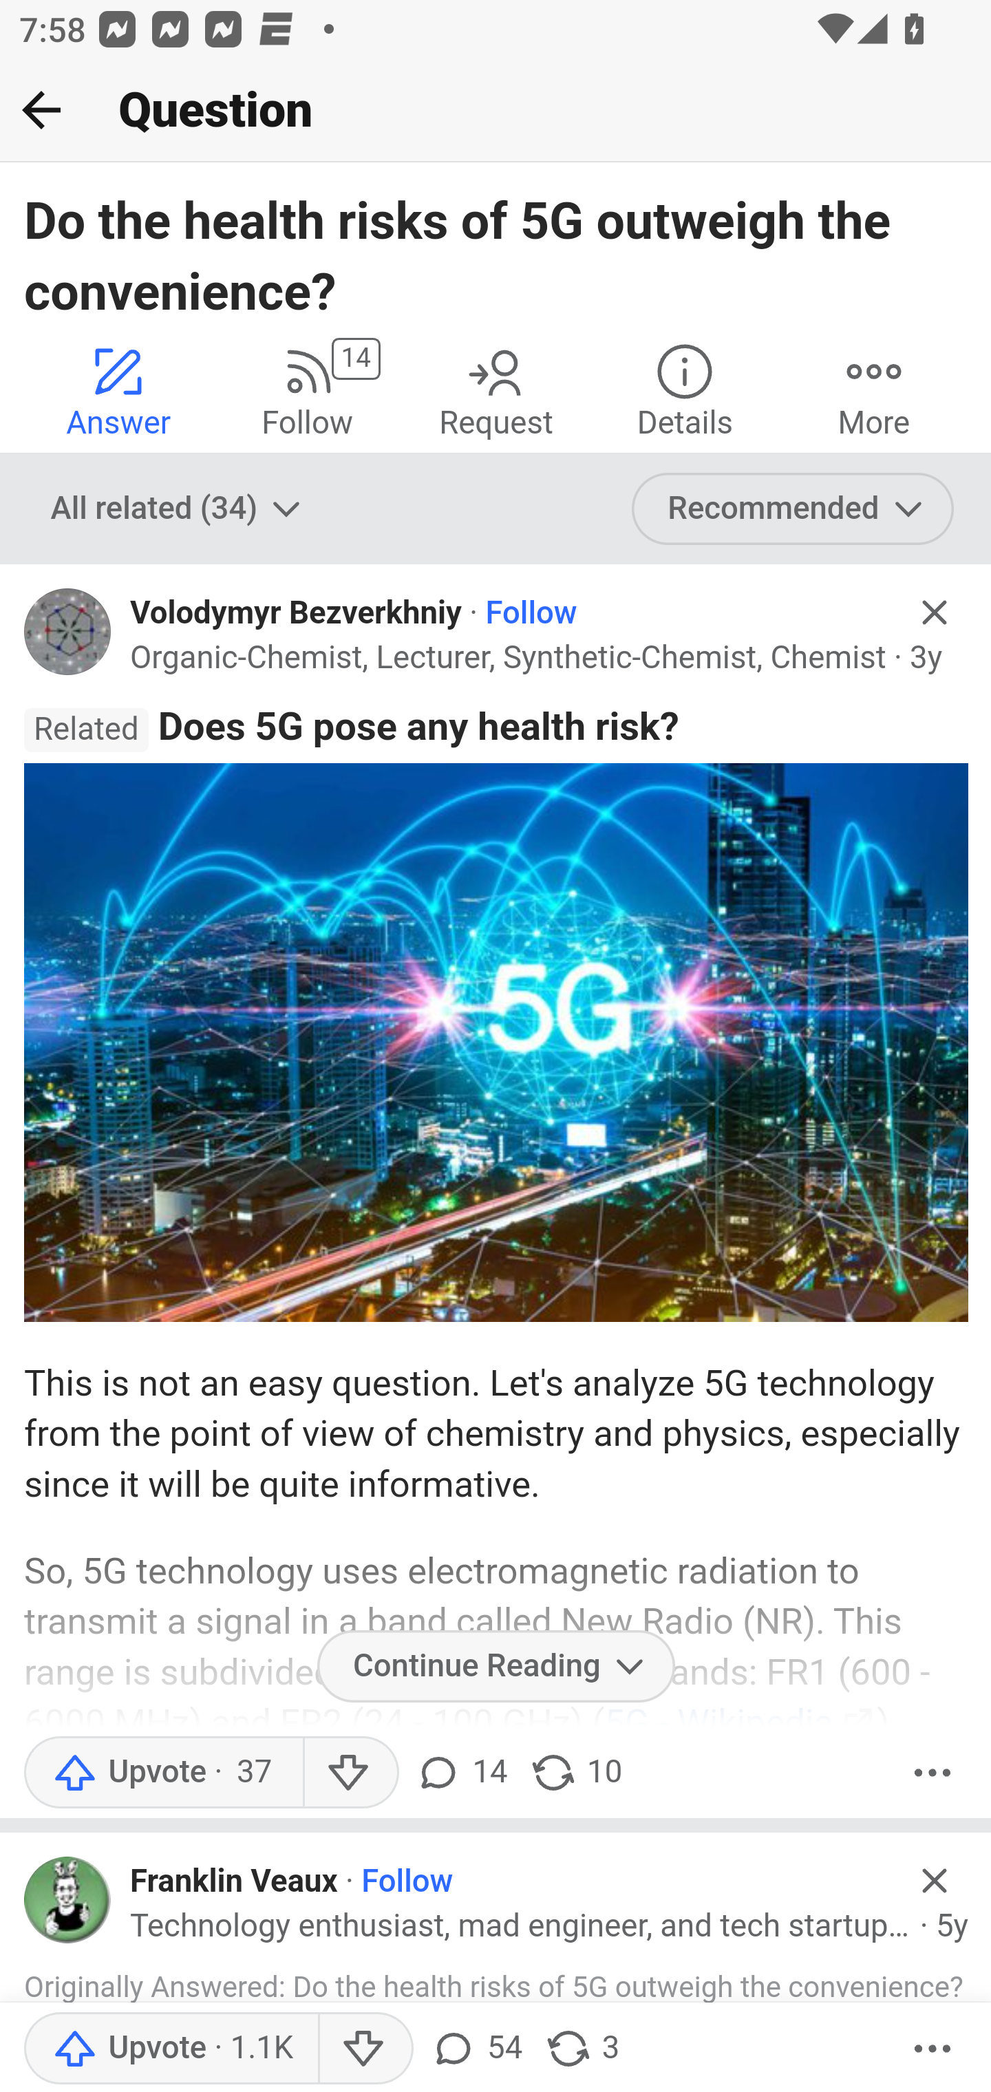  What do you see at coordinates (874, 389) in the screenshot?
I see `More` at bounding box center [874, 389].